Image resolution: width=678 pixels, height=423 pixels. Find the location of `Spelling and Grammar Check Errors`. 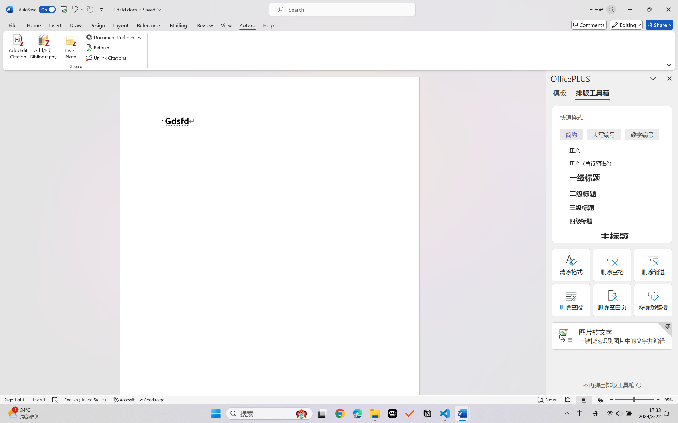

Spelling and Grammar Check Errors is located at coordinates (55, 400).